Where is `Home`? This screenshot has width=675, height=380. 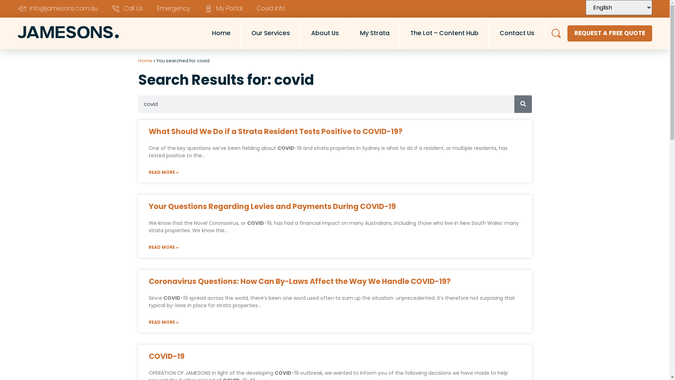
Home is located at coordinates (221, 33).